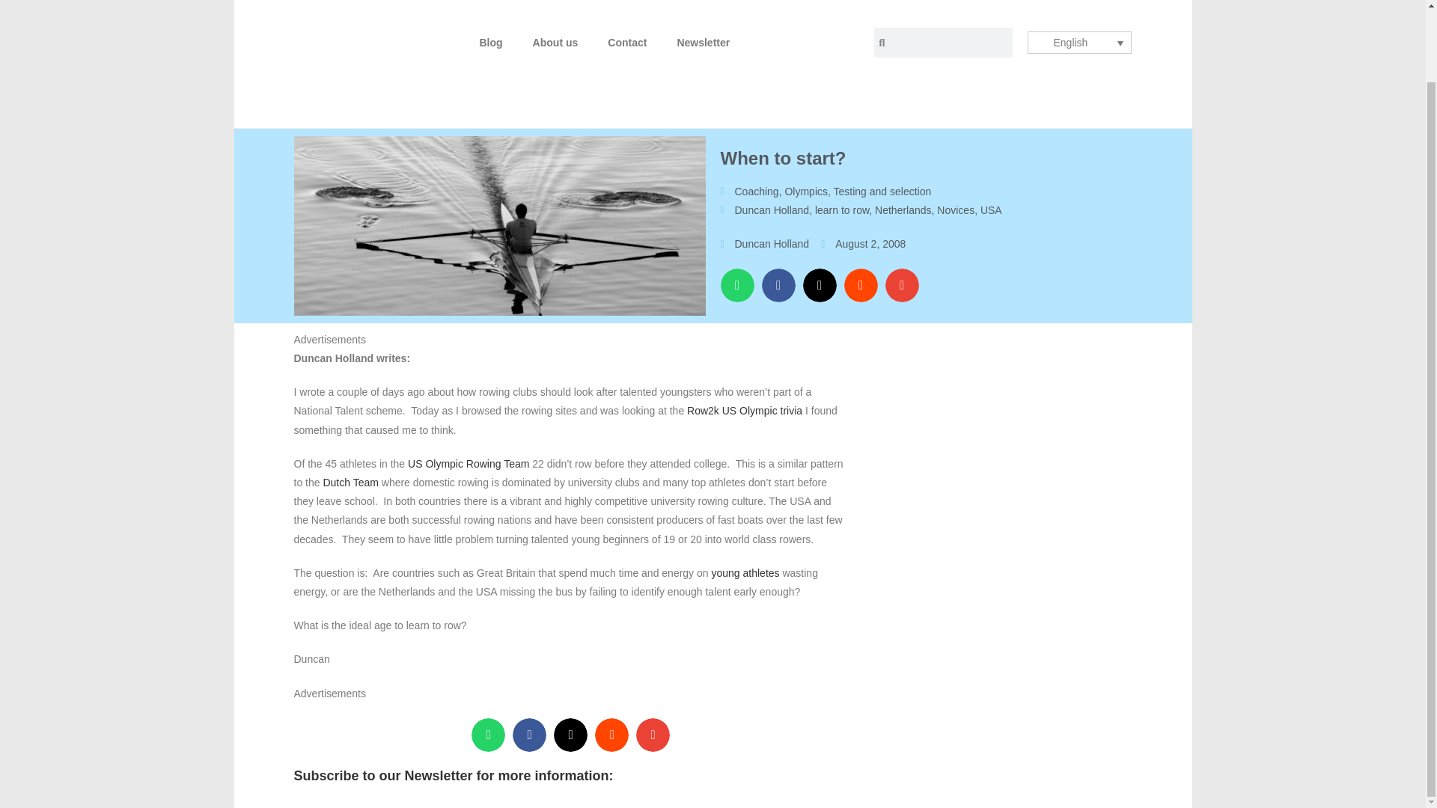 This screenshot has height=808, width=1437. What do you see at coordinates (555, 42) in the screenshot?
I see `About us` at bounding box center [555, 42].